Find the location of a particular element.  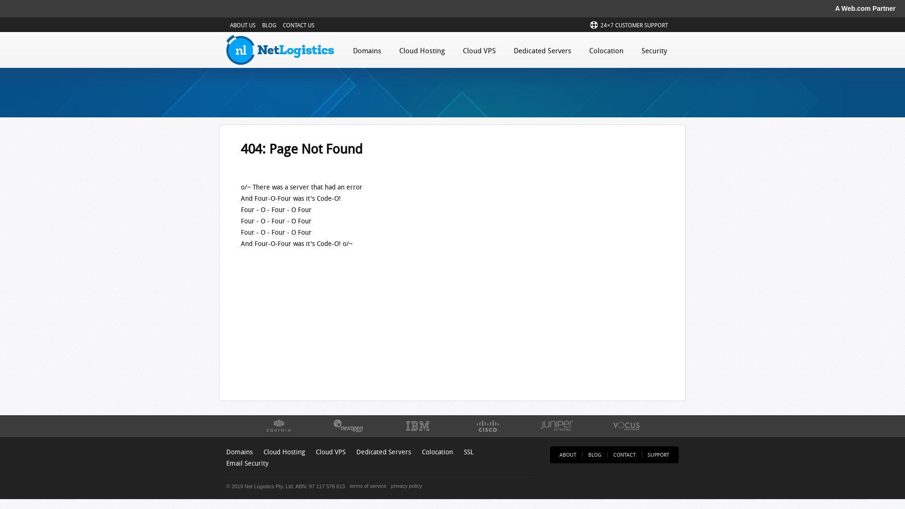

Colocation is located at coordinates (437, 452).